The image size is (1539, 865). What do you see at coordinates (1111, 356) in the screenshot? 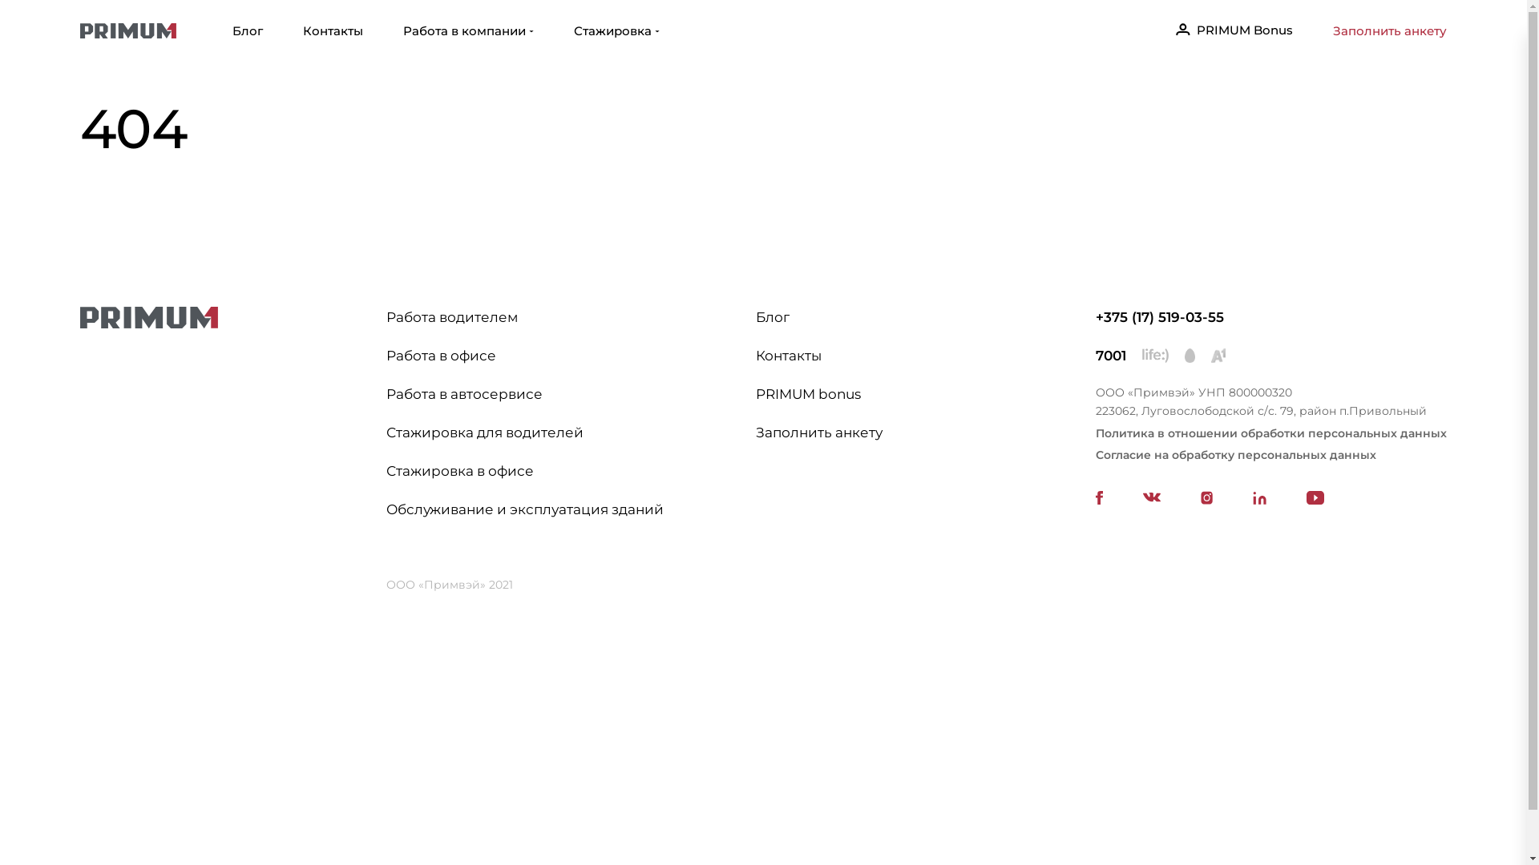
I see `7001` at bounding box center [1111, 356].